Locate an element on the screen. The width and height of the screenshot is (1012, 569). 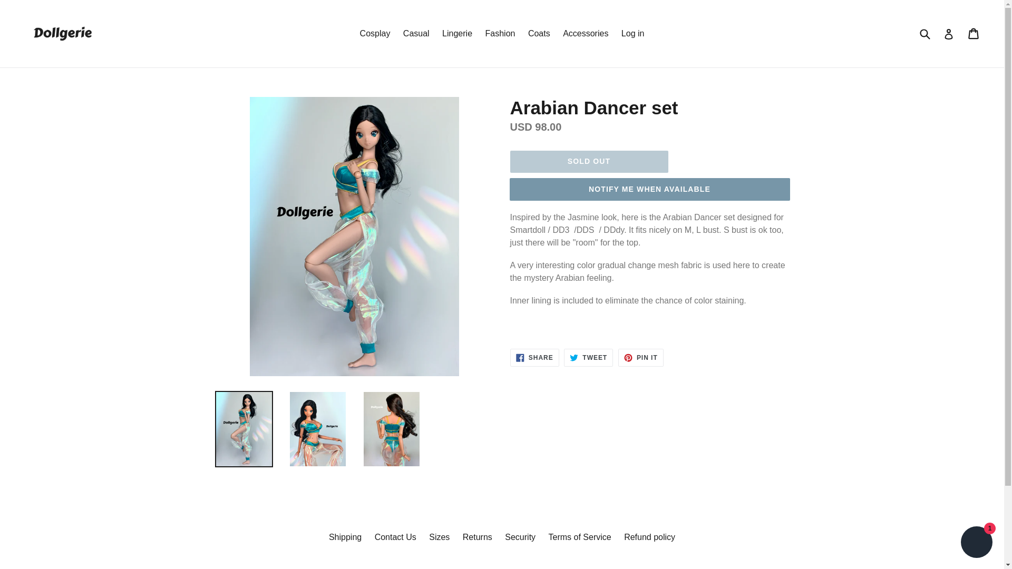
SOLD OUT is located at coordinates (539, 33).